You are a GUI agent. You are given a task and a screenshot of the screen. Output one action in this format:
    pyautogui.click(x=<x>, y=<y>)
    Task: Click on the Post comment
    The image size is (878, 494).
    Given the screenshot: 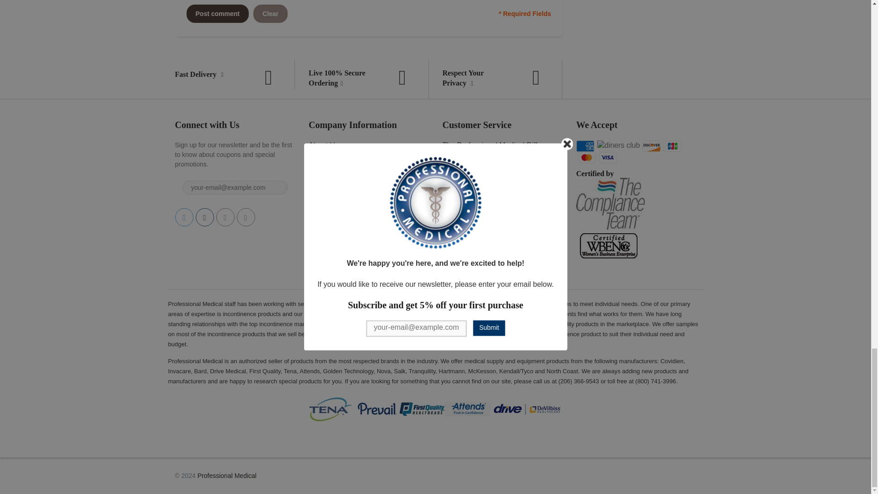 What is the action you would take?
    pyautogui.click(x=217, y=13)
    